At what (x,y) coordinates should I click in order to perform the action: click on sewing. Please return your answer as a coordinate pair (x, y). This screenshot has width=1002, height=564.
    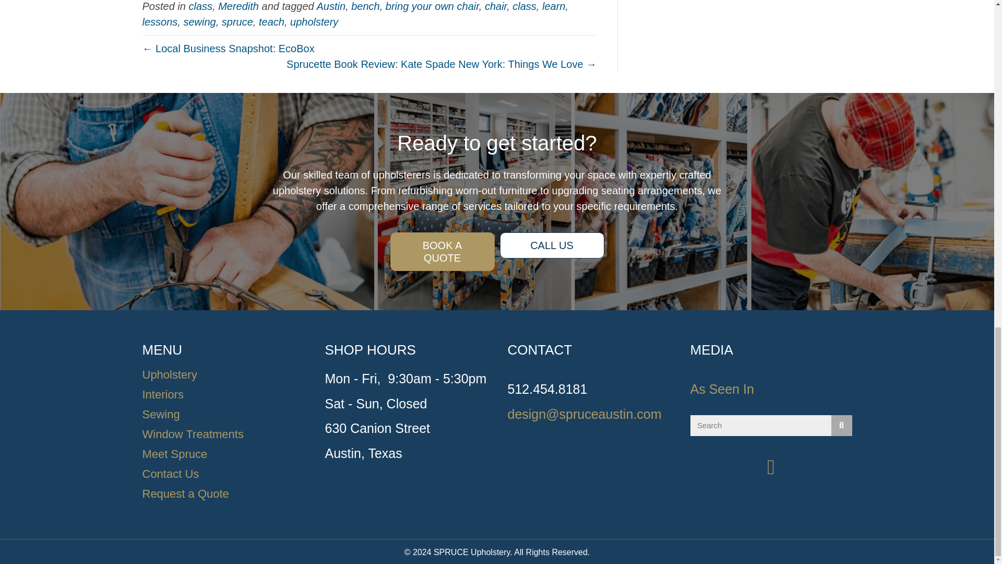
    Looking at the image, I should click on (199, 21).